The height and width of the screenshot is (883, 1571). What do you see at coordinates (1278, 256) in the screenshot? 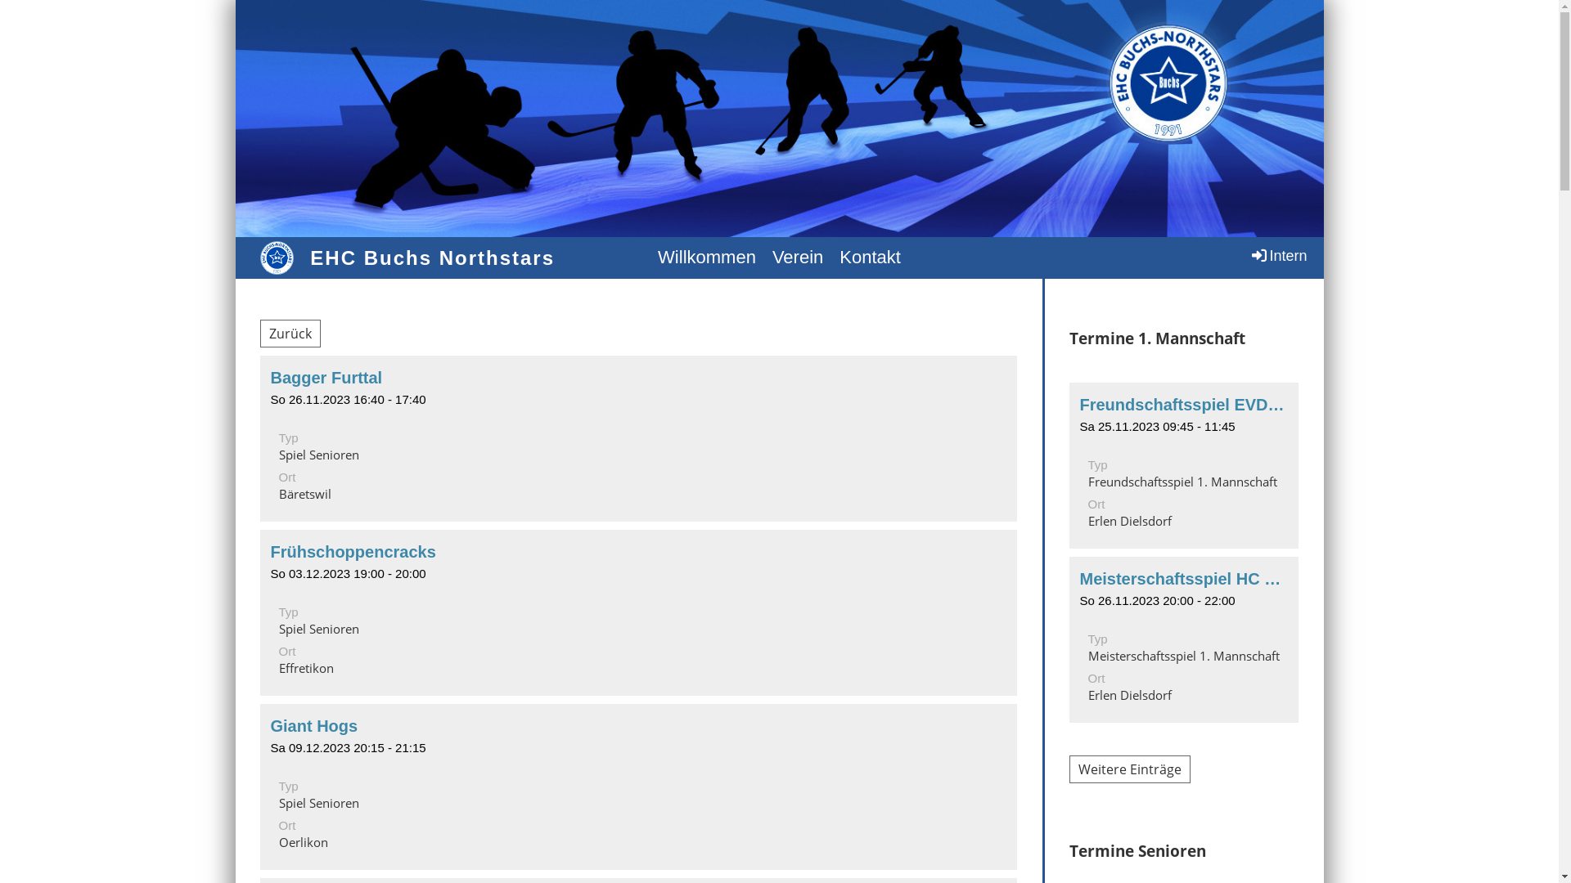
I see `Intern` at bounding box center [1278, 256].